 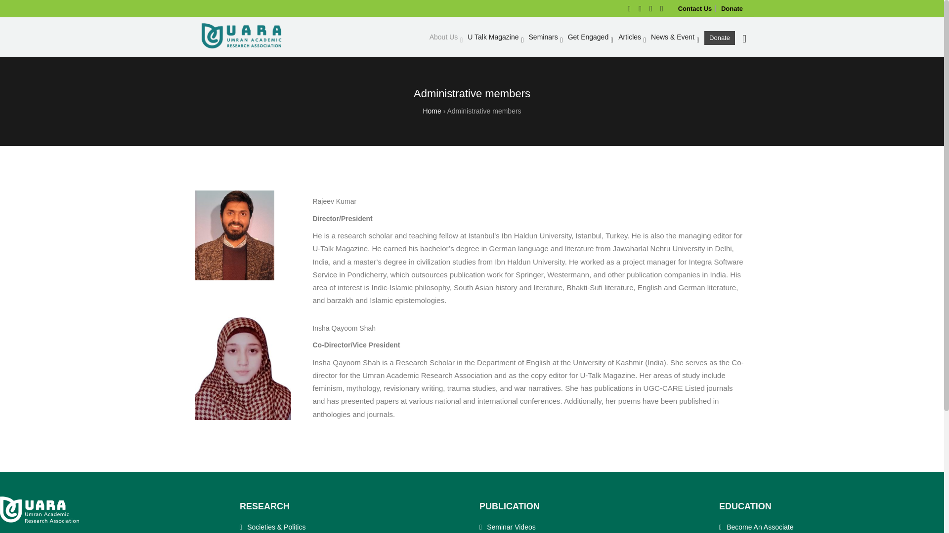 I want to click on Seminars, so click(x=543, y=37).